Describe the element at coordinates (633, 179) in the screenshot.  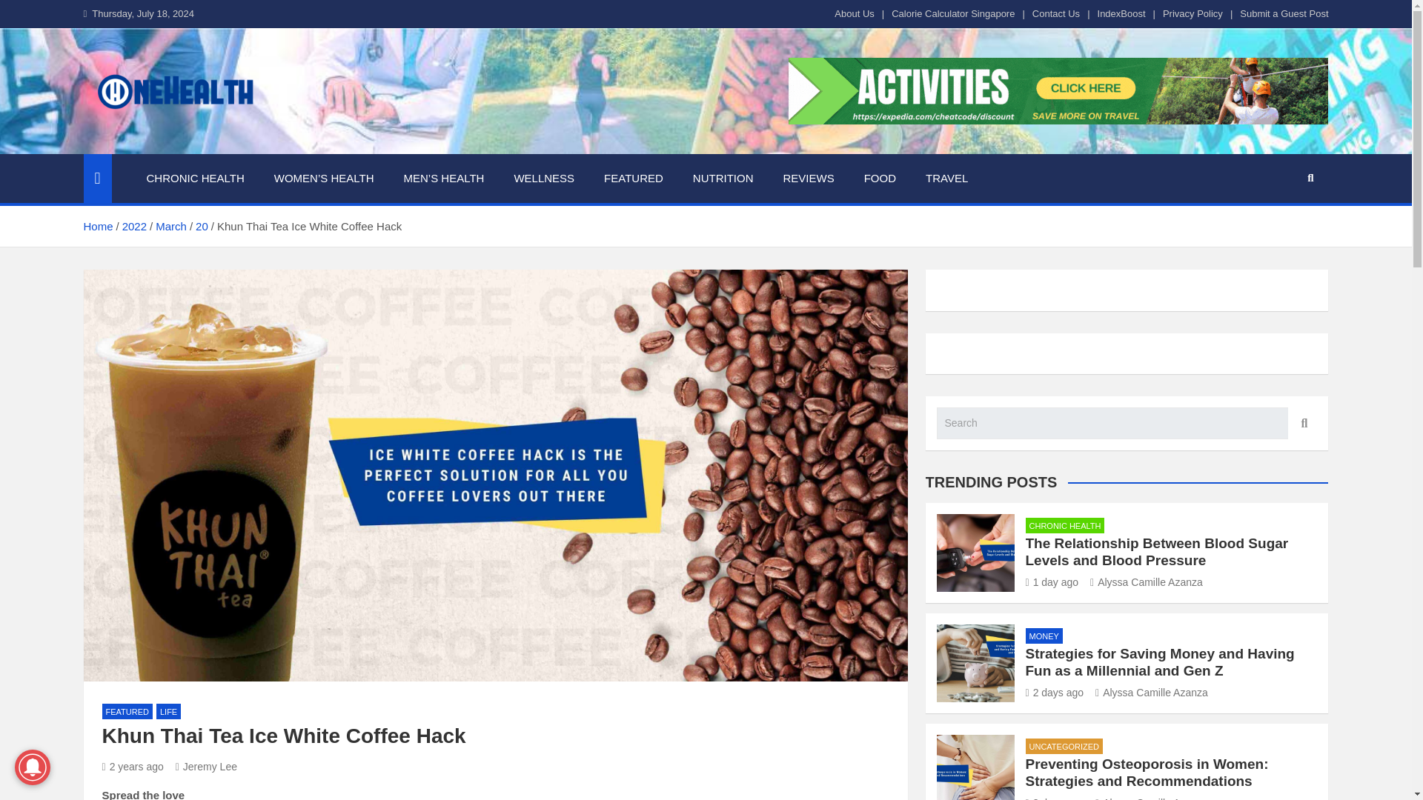
I see `FEATURED` at that location.